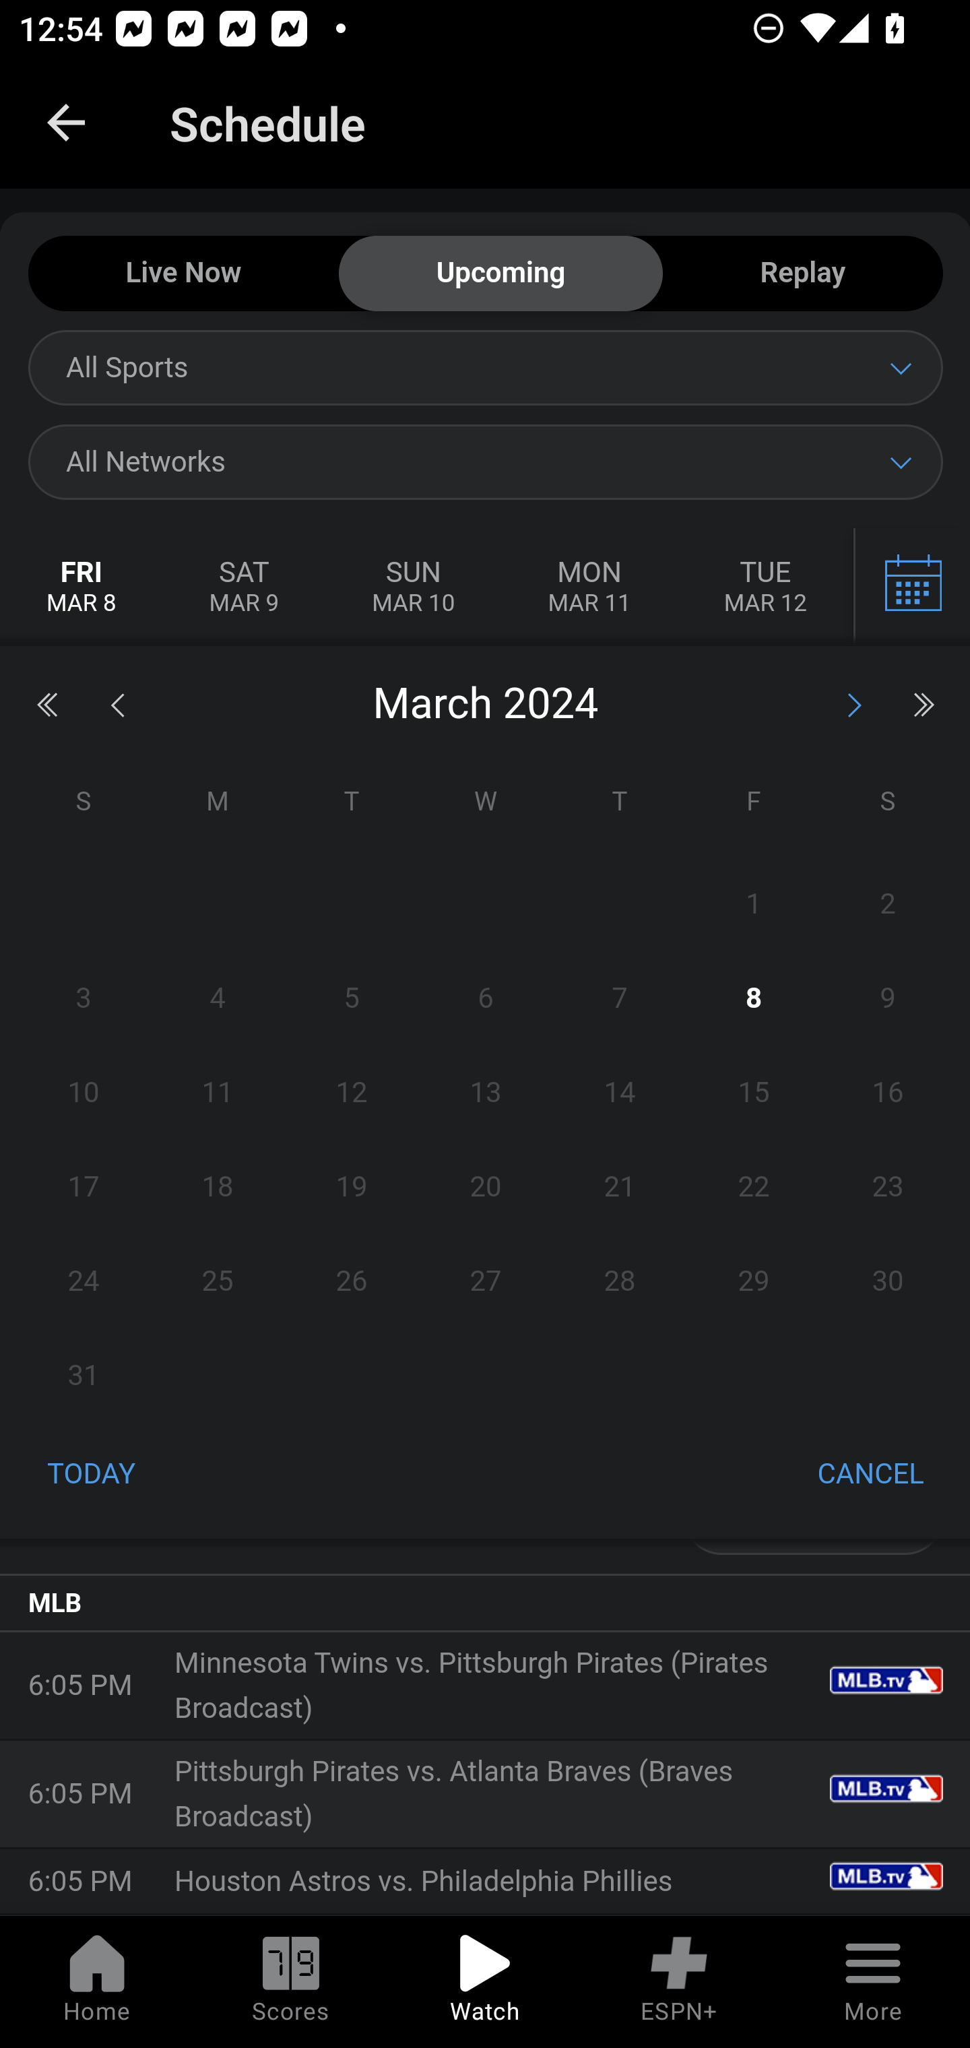 The width and height of the screenshot is (970, 2048). Describe the element at coordinates (618, 1281) in the screenshot. I see `28` at that location.